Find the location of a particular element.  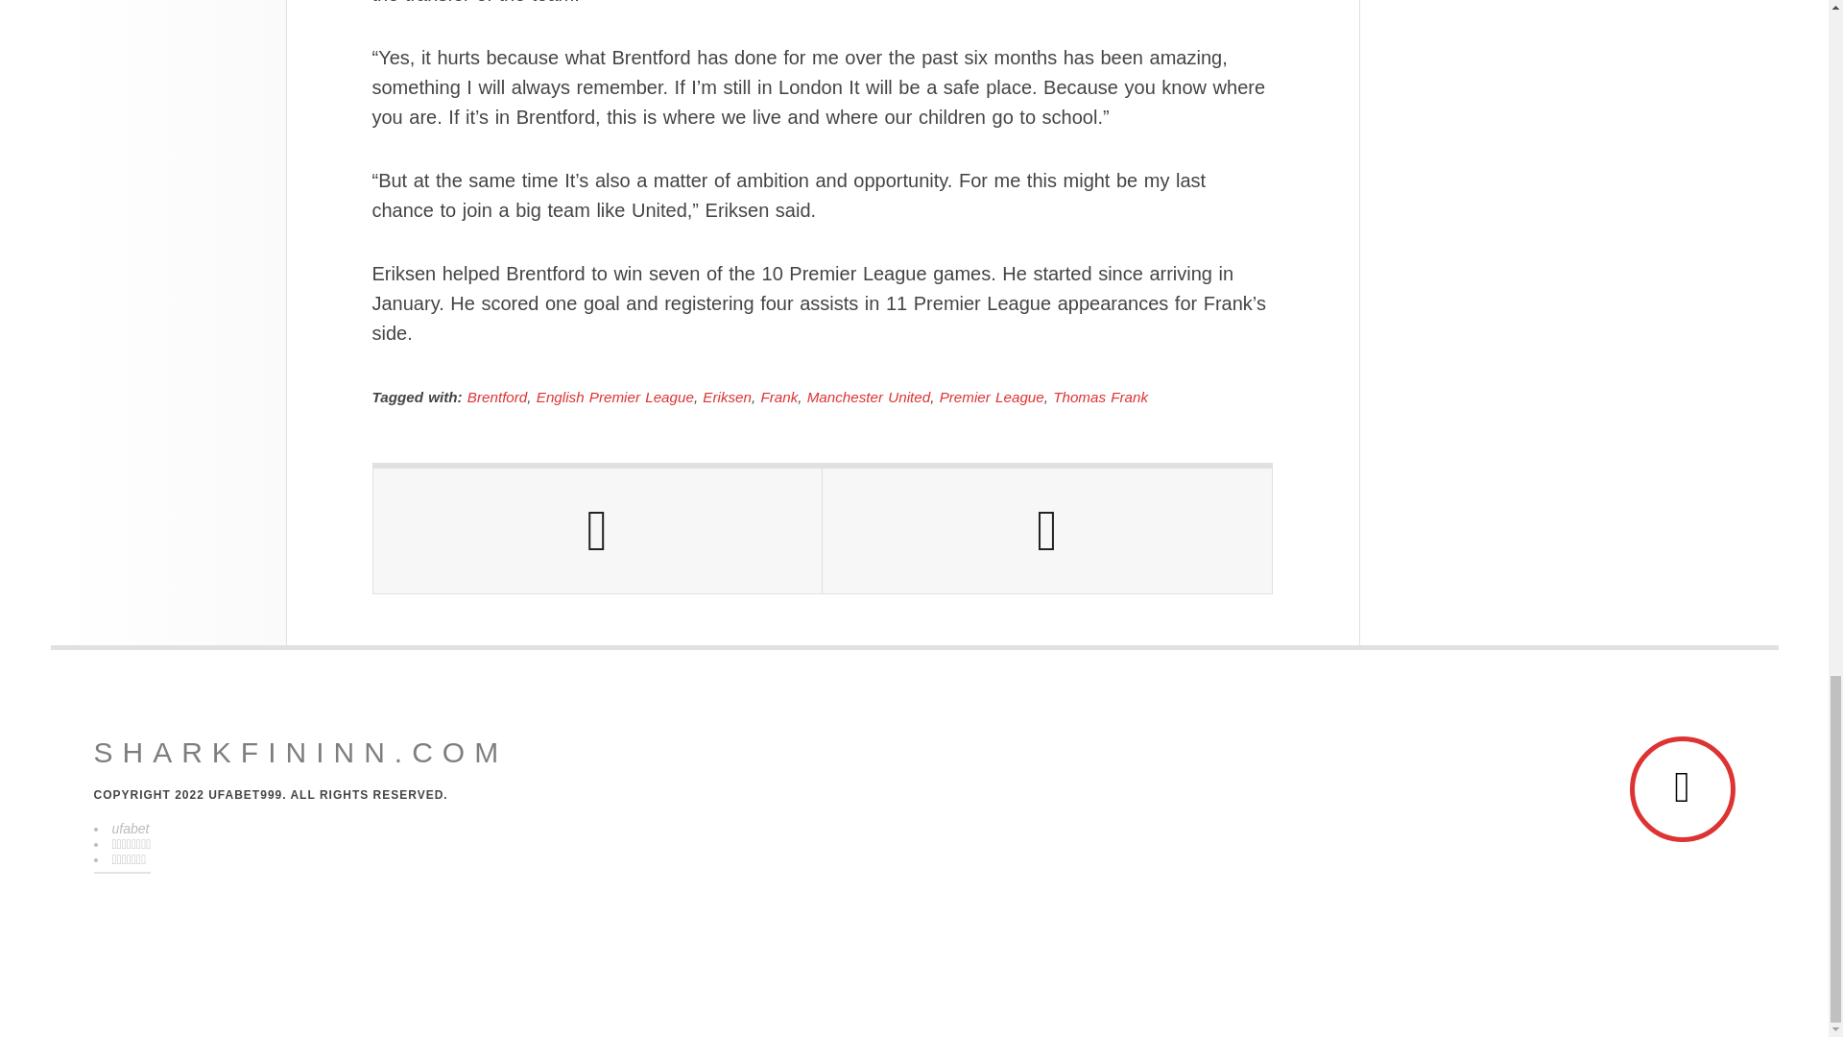

Brentford is located at coordinates (497, 398).